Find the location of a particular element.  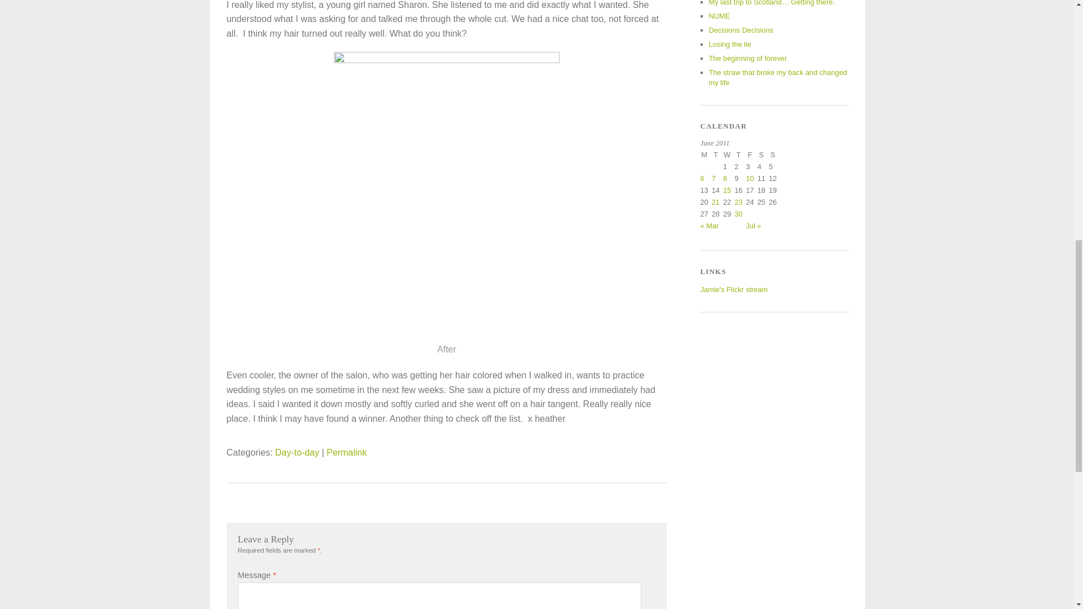

Permalink is located at coordinates (346, 452).